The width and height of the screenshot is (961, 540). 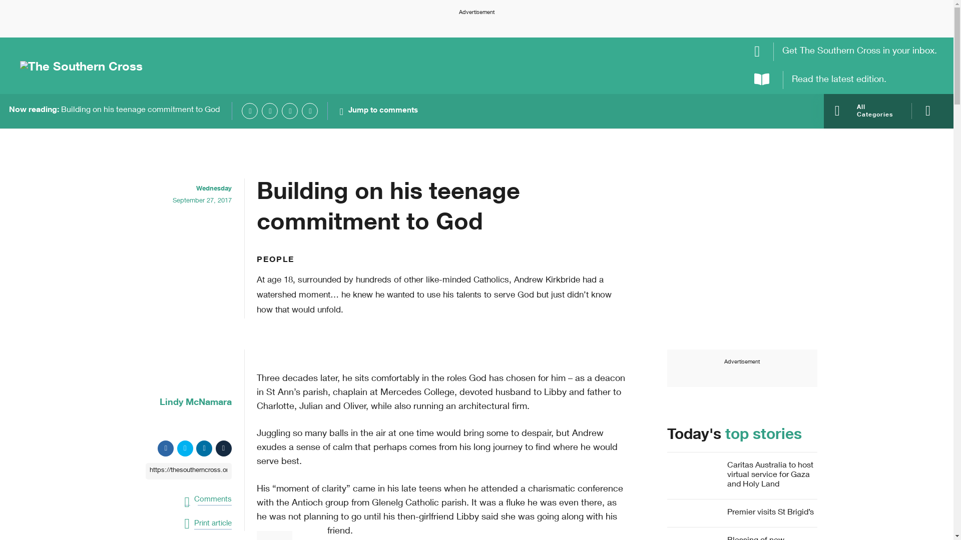 What do you see at coordinates (184, 403) in the screenshot?
I see `Lindy McNamara` at bounding box center [184, 403].